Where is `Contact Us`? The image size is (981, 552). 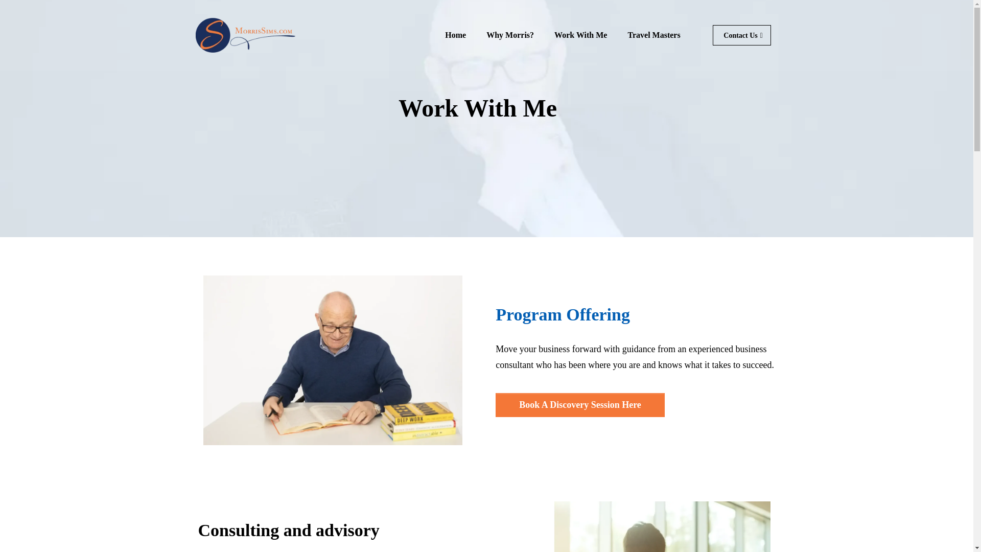
Contact Us is located at coordinates (742, 35).